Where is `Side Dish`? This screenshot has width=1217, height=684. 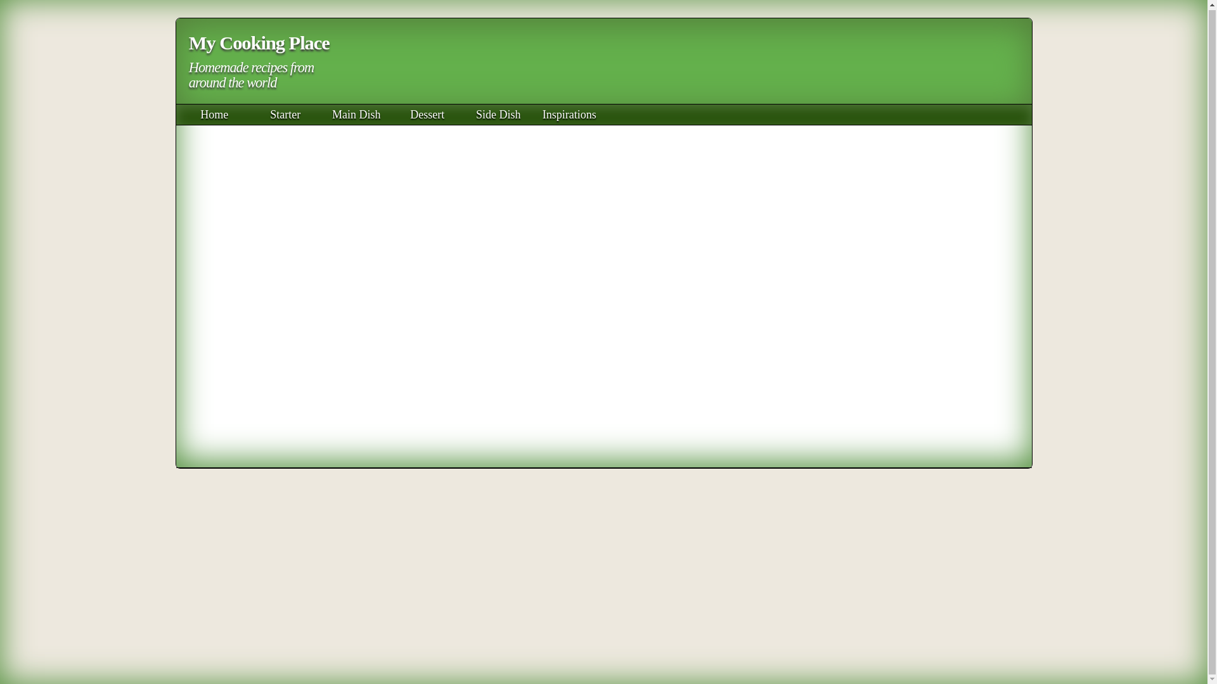 Side Dish is located at coordinates (498, 114).